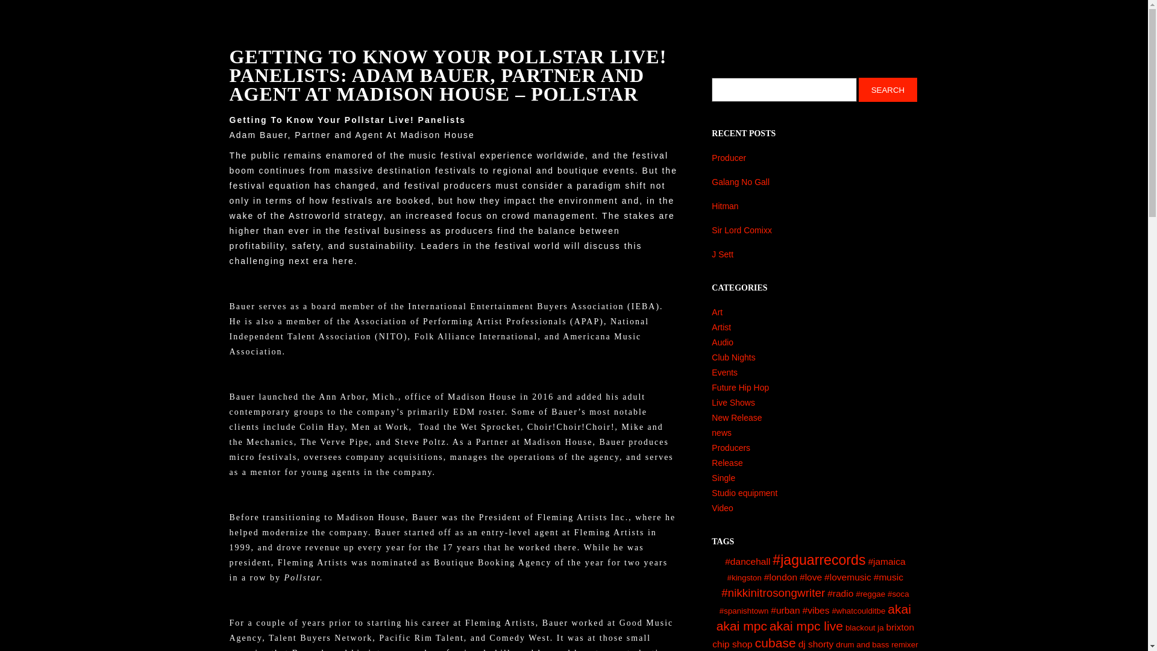 The width and height of the screenshot is (1157, 651). I want to click on Audio, so click(722, 342).